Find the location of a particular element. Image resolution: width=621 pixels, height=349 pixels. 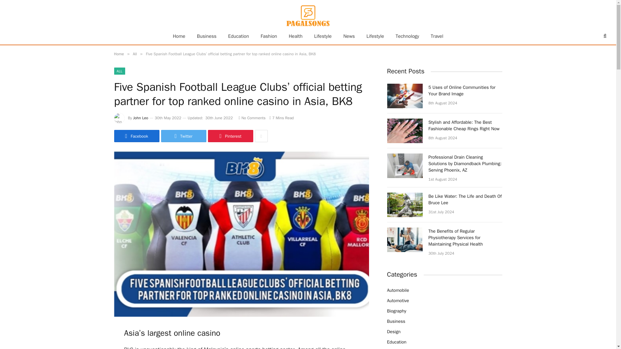

Home is located at coordinates (118, 54).